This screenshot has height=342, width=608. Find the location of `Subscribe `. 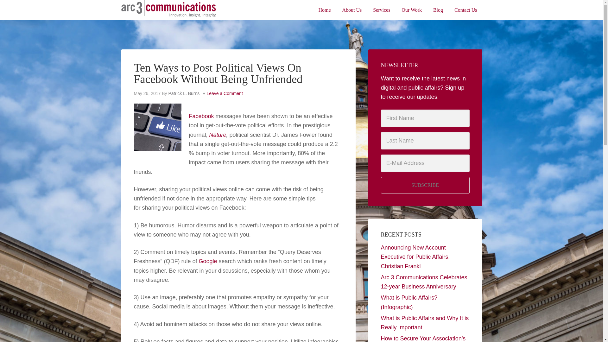

Subscribe  is located at coordinates (425, 185).